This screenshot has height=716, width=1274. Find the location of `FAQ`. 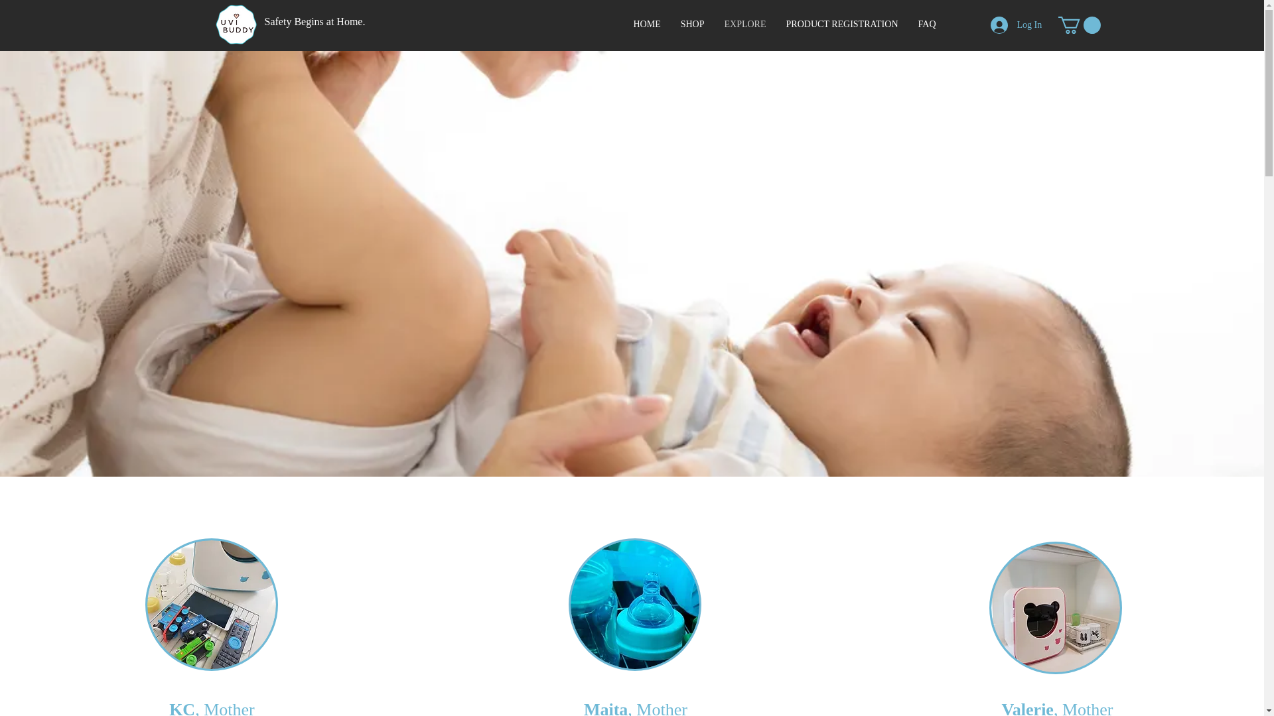

FAQ is located at coordinates (926, 24).